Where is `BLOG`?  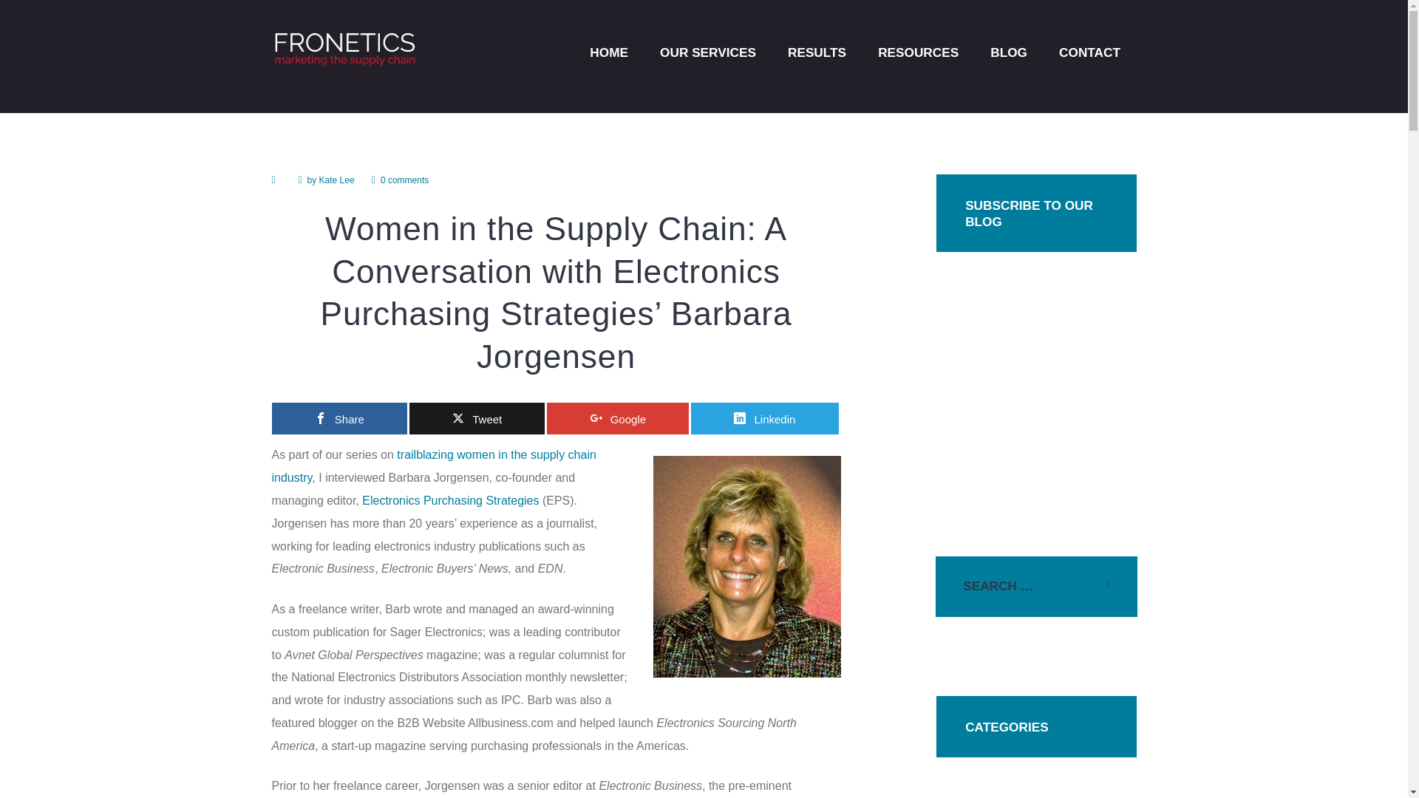
BLOG is located at coordinates (1009, 52).